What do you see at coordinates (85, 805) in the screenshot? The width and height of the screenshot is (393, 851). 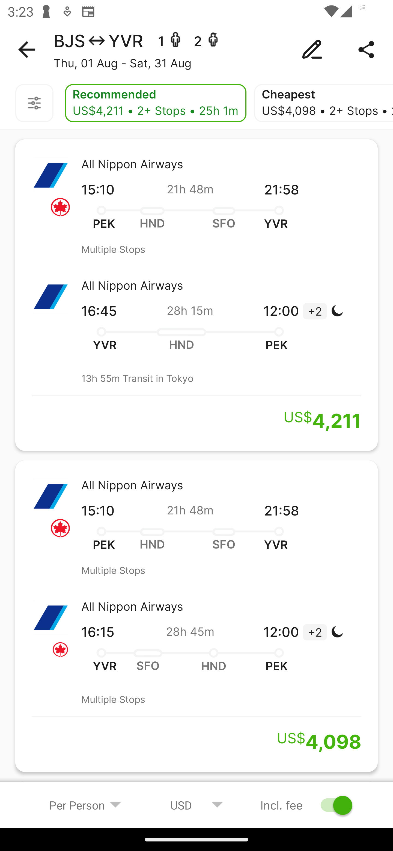 I see `Per Person` at bounding box center [85, 805].